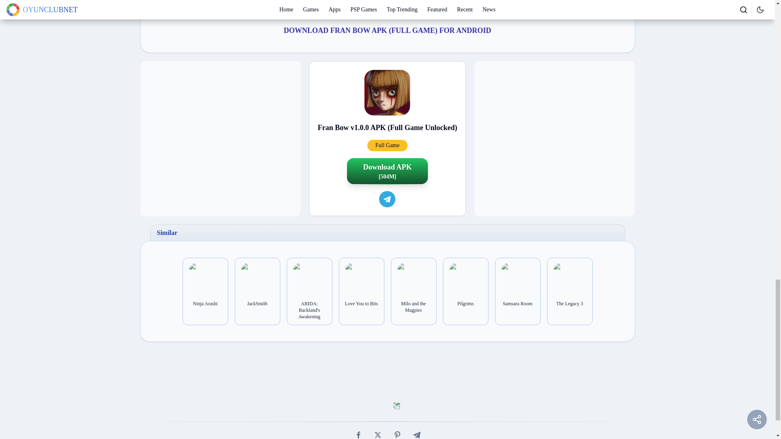 The width and height of the screenshot is (781, 439). Describe the element at coordinates (387, 199) in the screenshot. I see `oyunclubnet.com on Telegram` at that location.